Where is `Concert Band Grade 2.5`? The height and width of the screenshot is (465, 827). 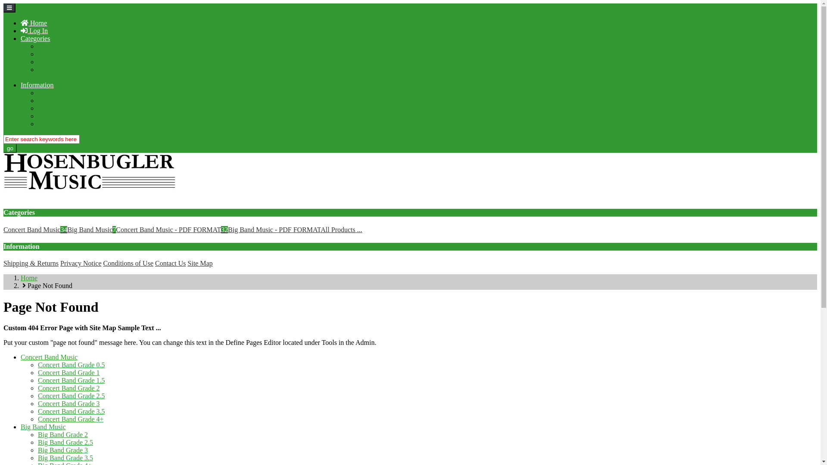
Concert Band Grade 2.5 is located at coordinates (72, 396).